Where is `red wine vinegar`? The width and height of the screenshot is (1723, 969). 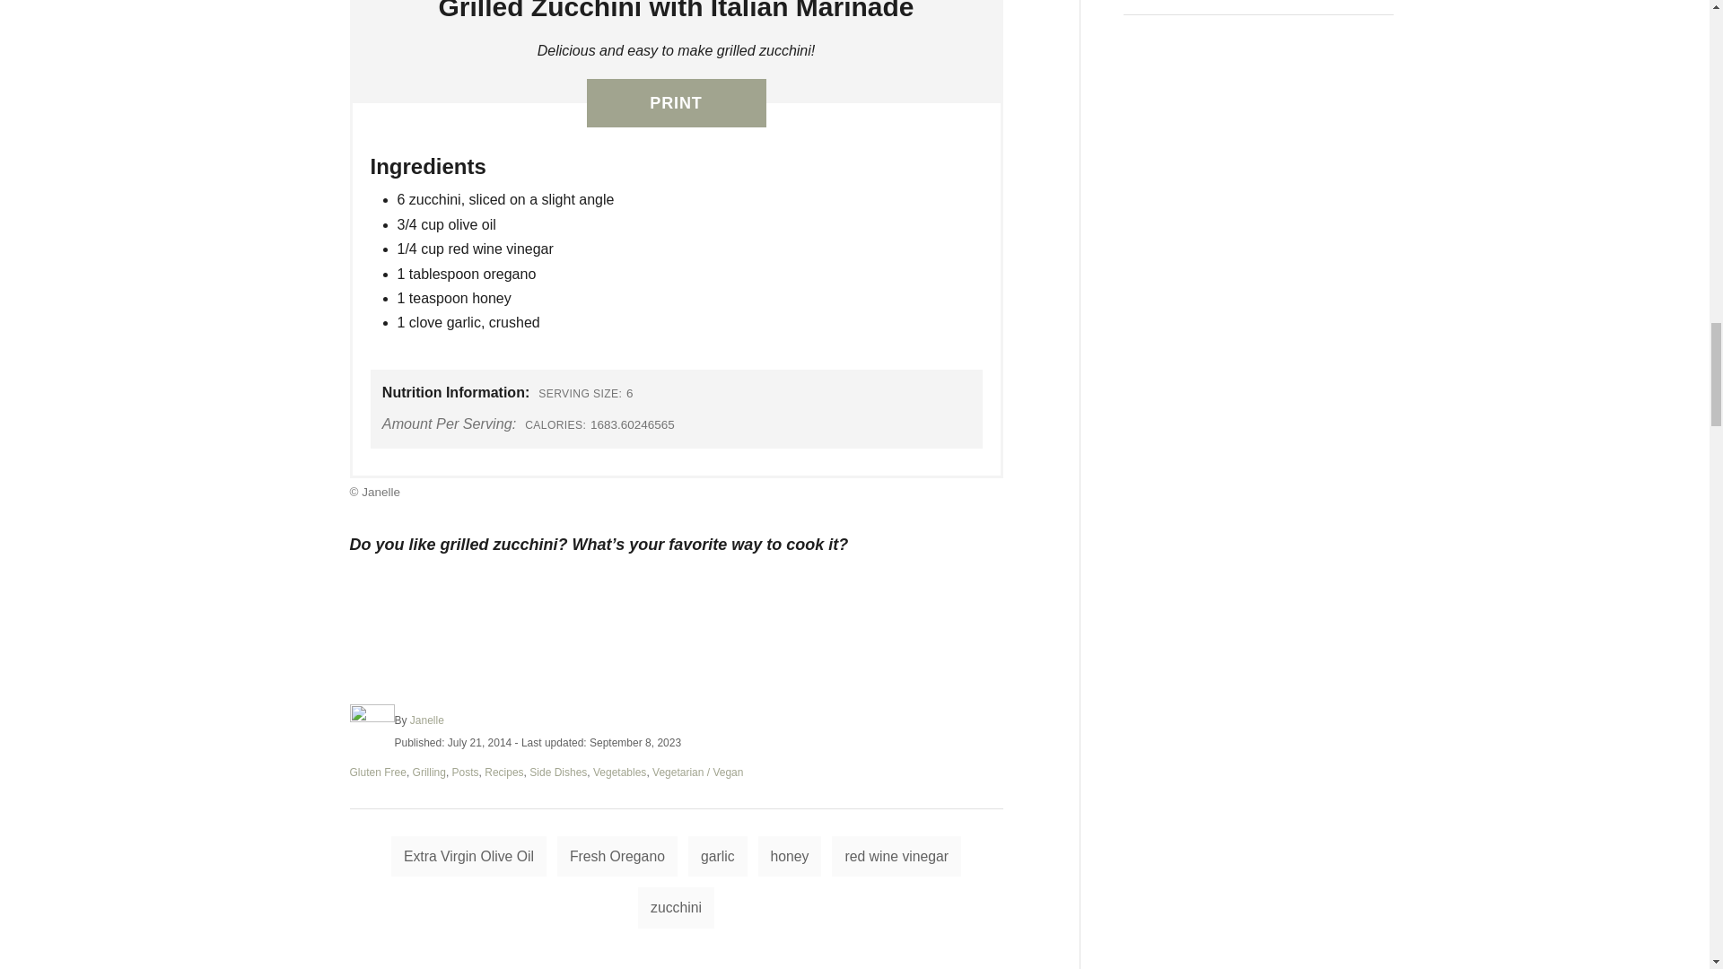 red wine vinegar is located at coordinates (896, 857).